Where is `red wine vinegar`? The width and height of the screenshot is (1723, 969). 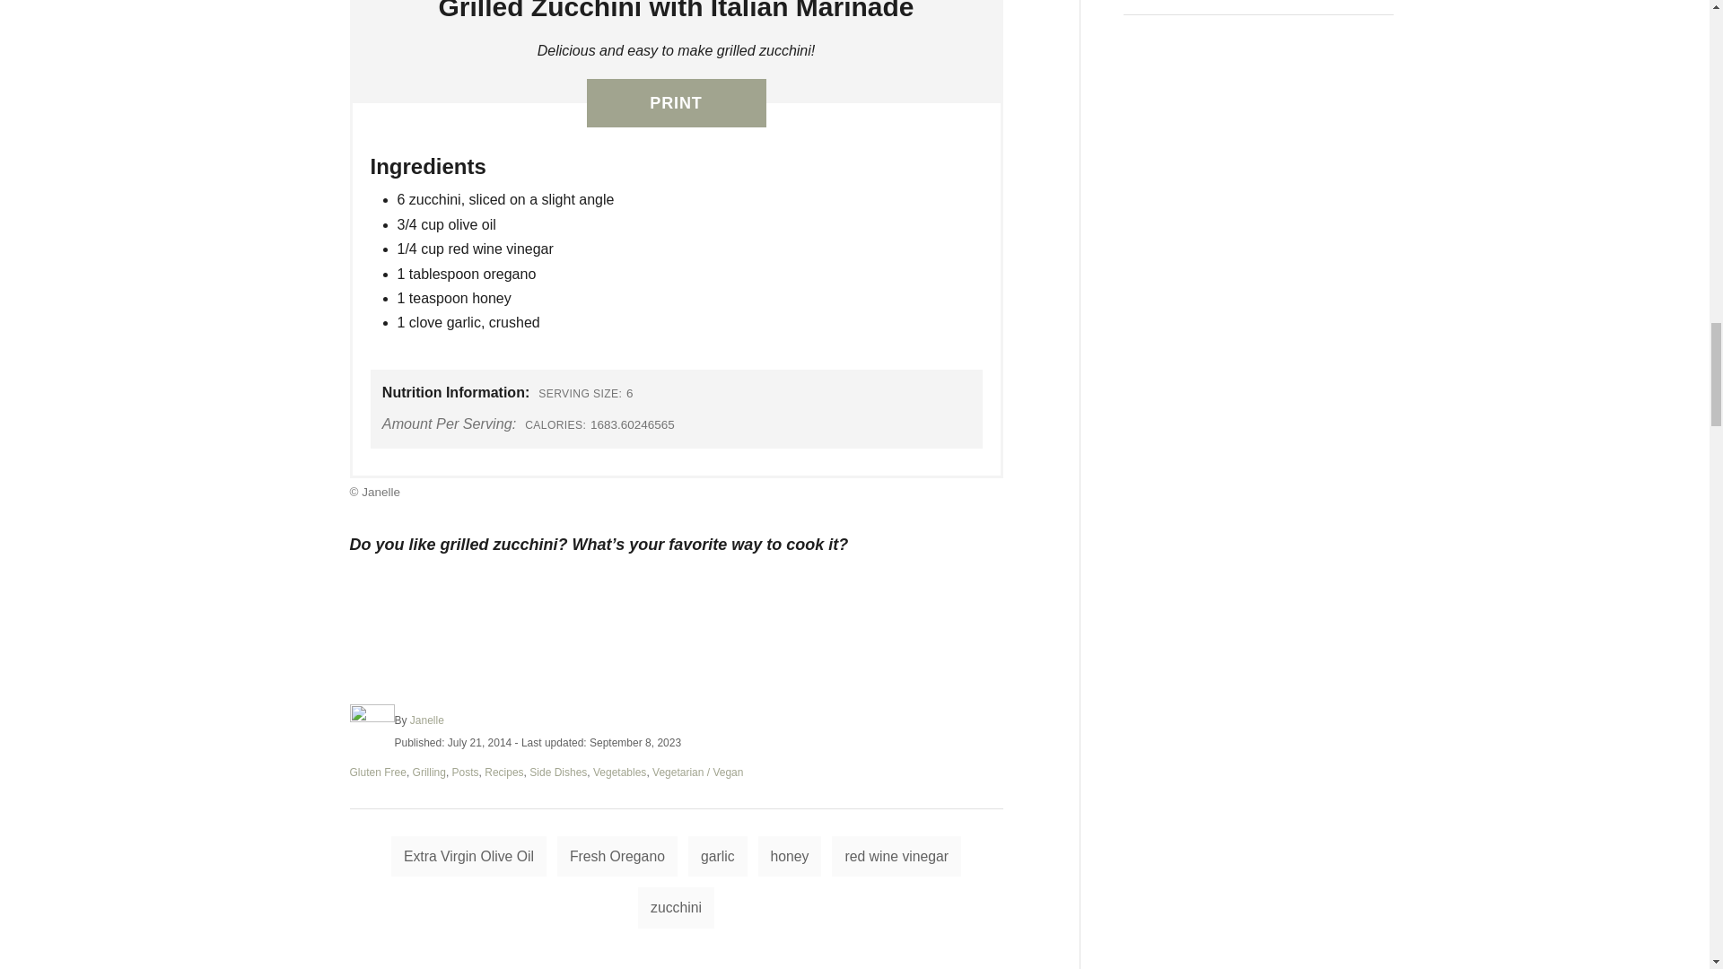 red wine vinegar is located at coordinates (896, 857).